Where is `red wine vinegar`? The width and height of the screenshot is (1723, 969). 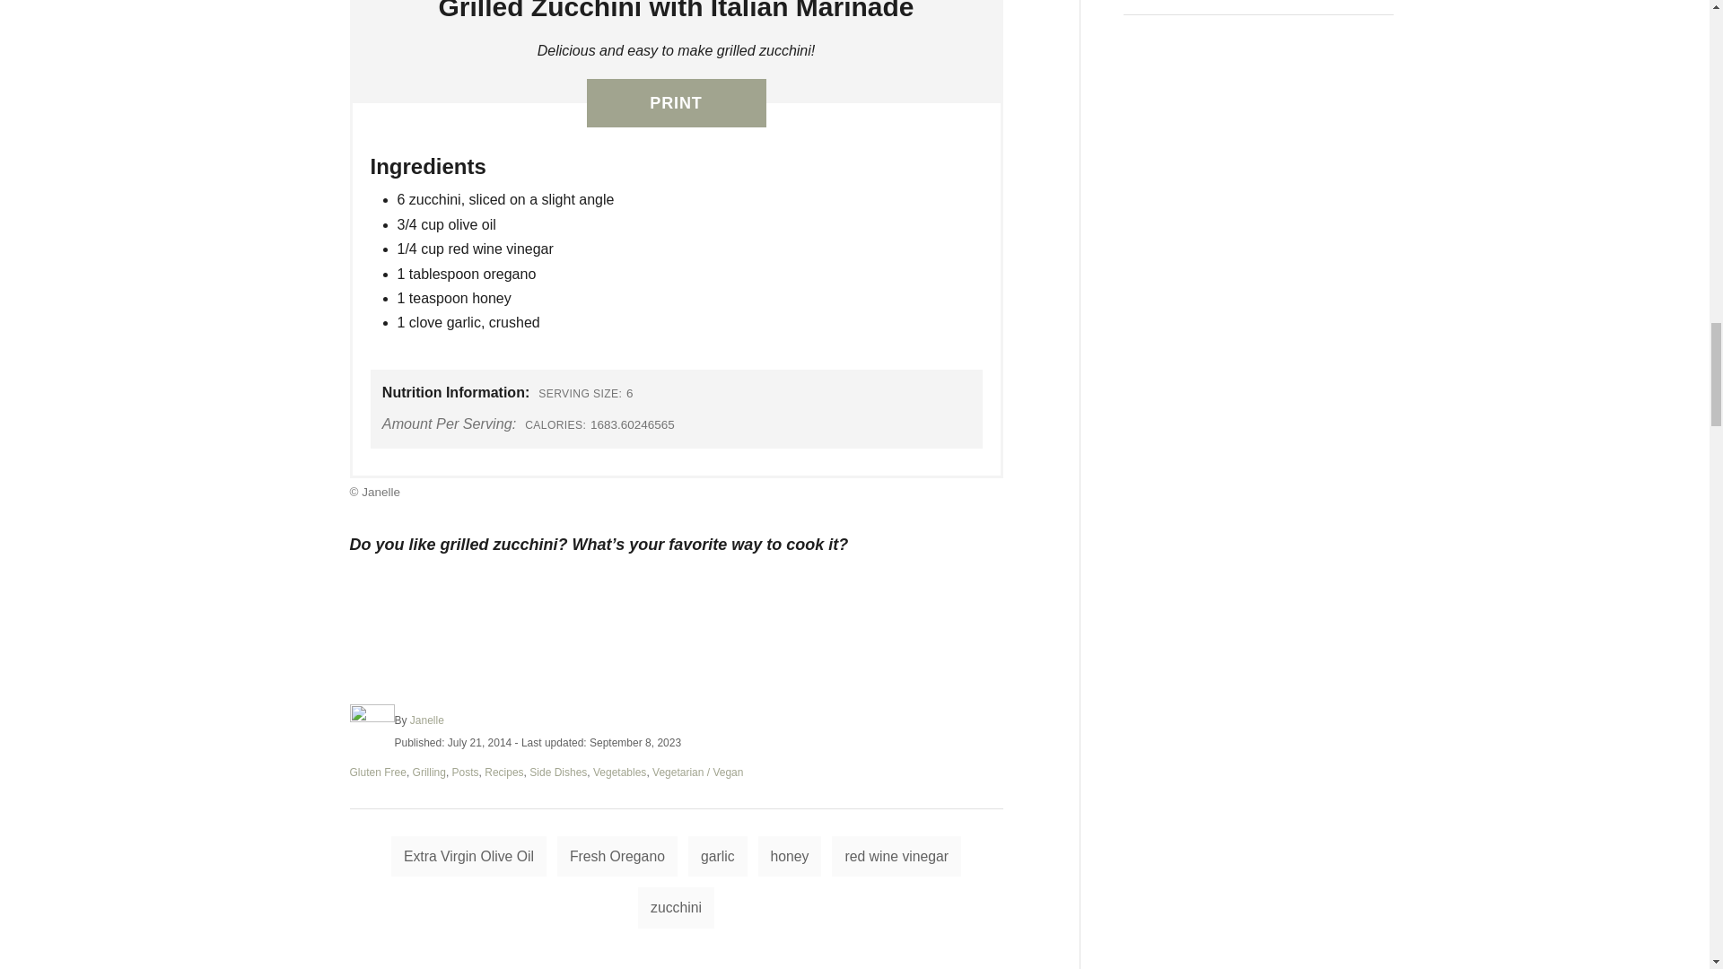 red wine vinegar is located at coordinates (896, 857).